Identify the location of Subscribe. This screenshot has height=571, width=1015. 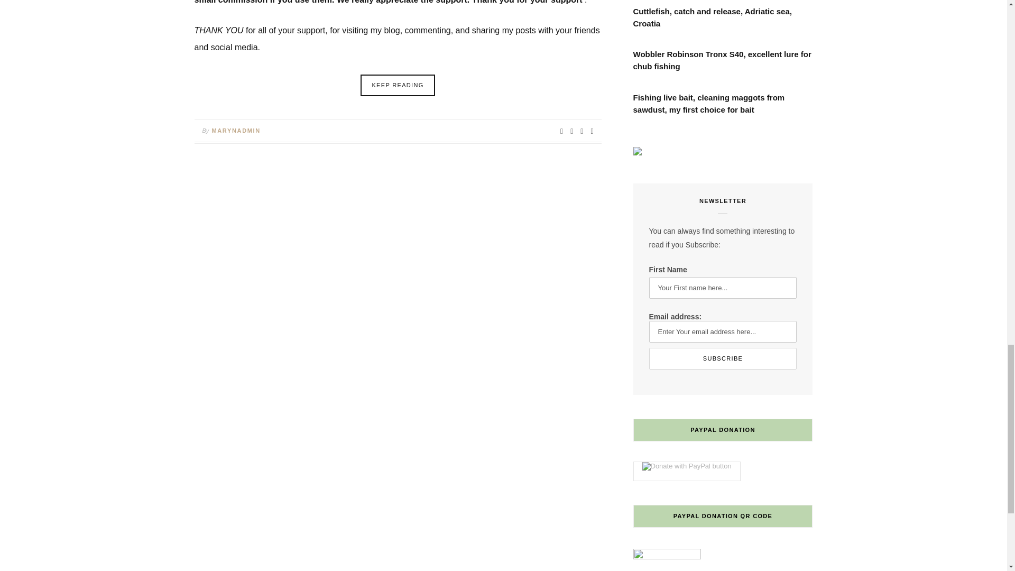
(723, 358).